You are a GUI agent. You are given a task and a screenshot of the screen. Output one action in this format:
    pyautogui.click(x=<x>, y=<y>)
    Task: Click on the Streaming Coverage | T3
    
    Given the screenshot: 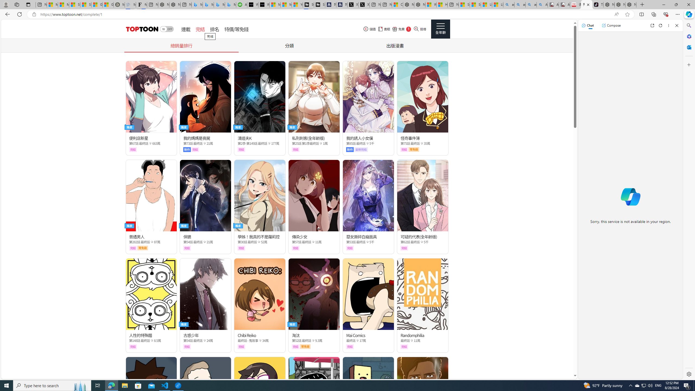 What is the action you would take?
    pyautogui.click(x=308, y=5)
    